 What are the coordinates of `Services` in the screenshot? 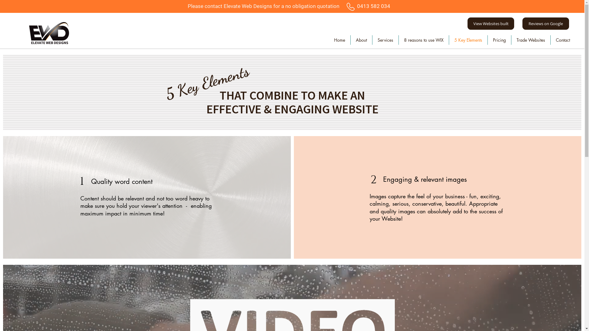 It's located at (385, 40).